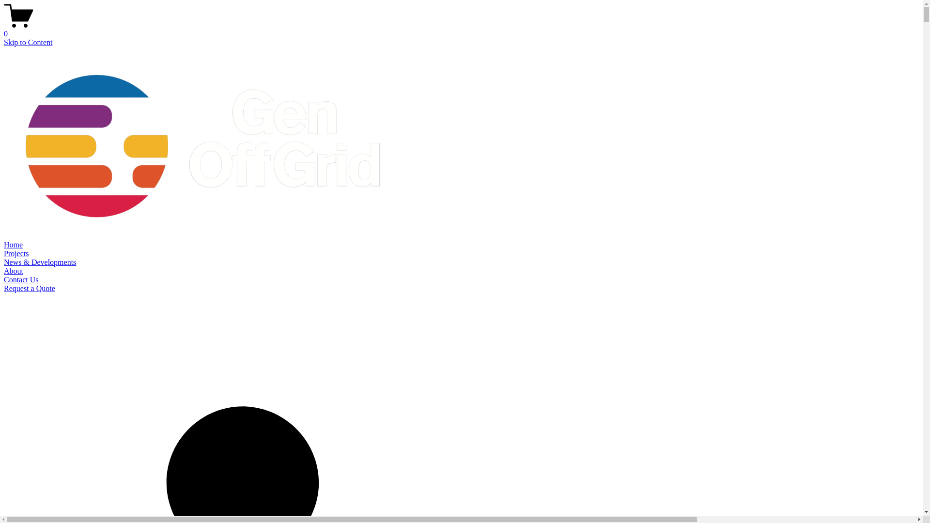 The height and width of the screenshot is (523, 930). I want to click on 0, so click(461, 30).